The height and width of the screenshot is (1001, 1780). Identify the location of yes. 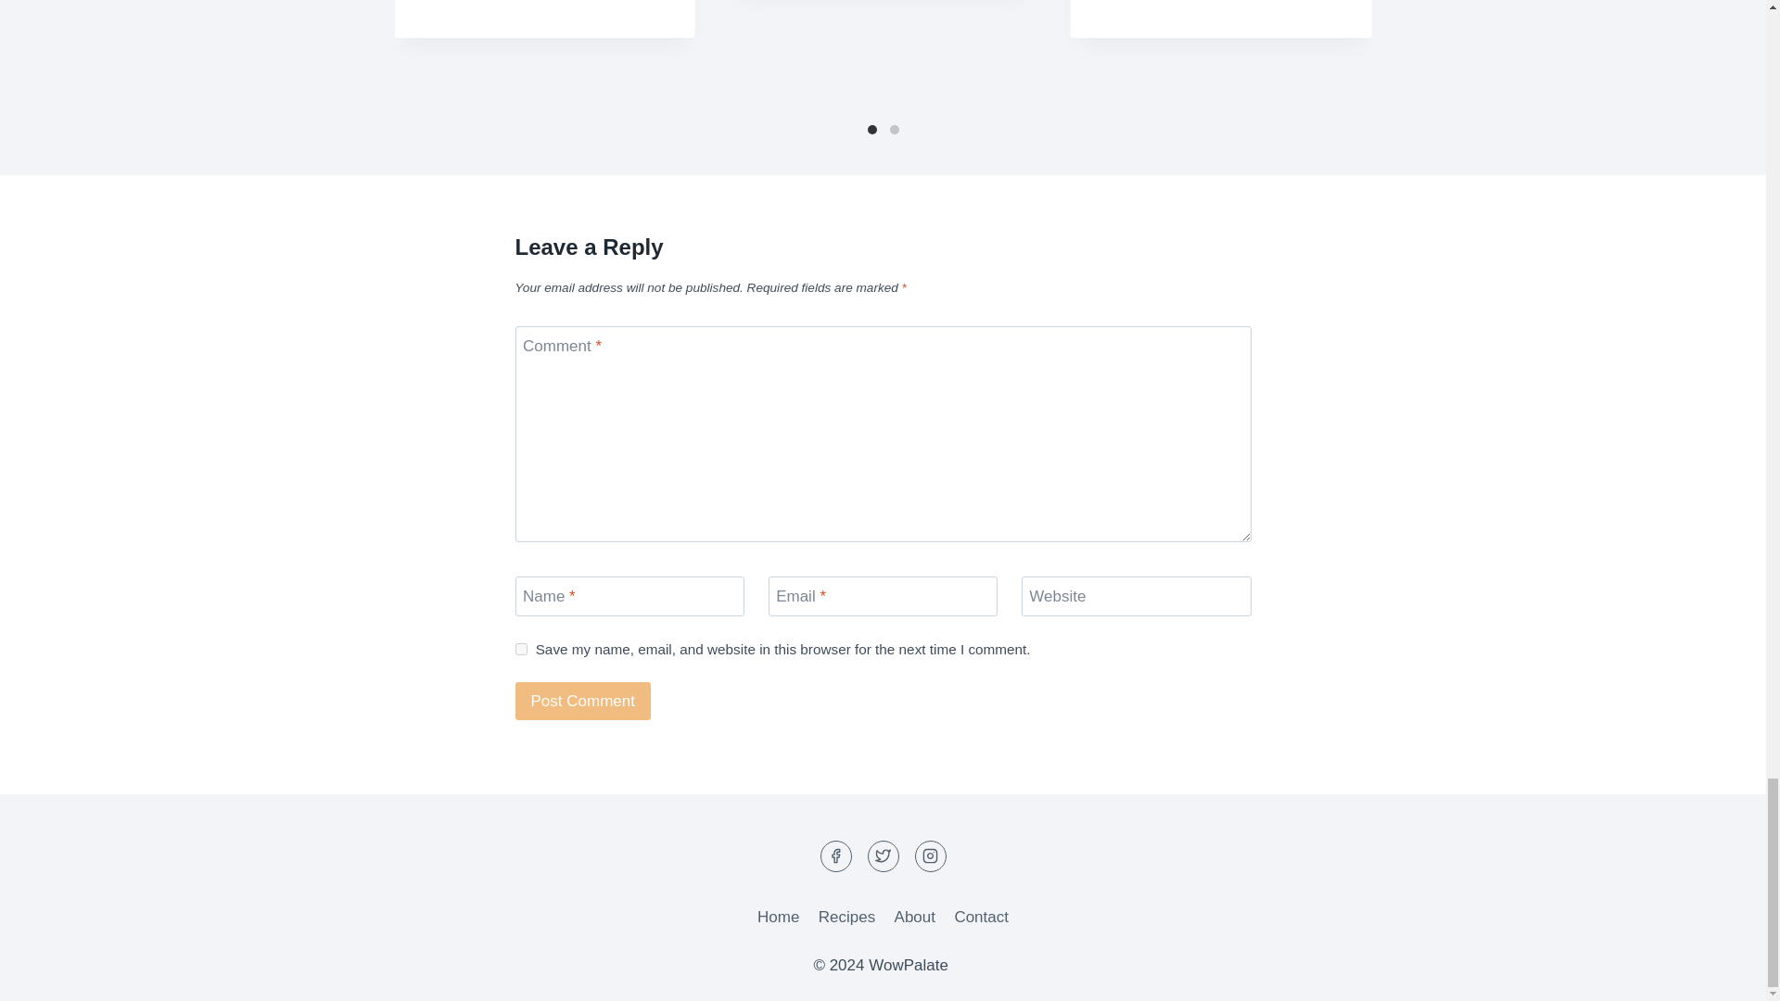
(521, 649).